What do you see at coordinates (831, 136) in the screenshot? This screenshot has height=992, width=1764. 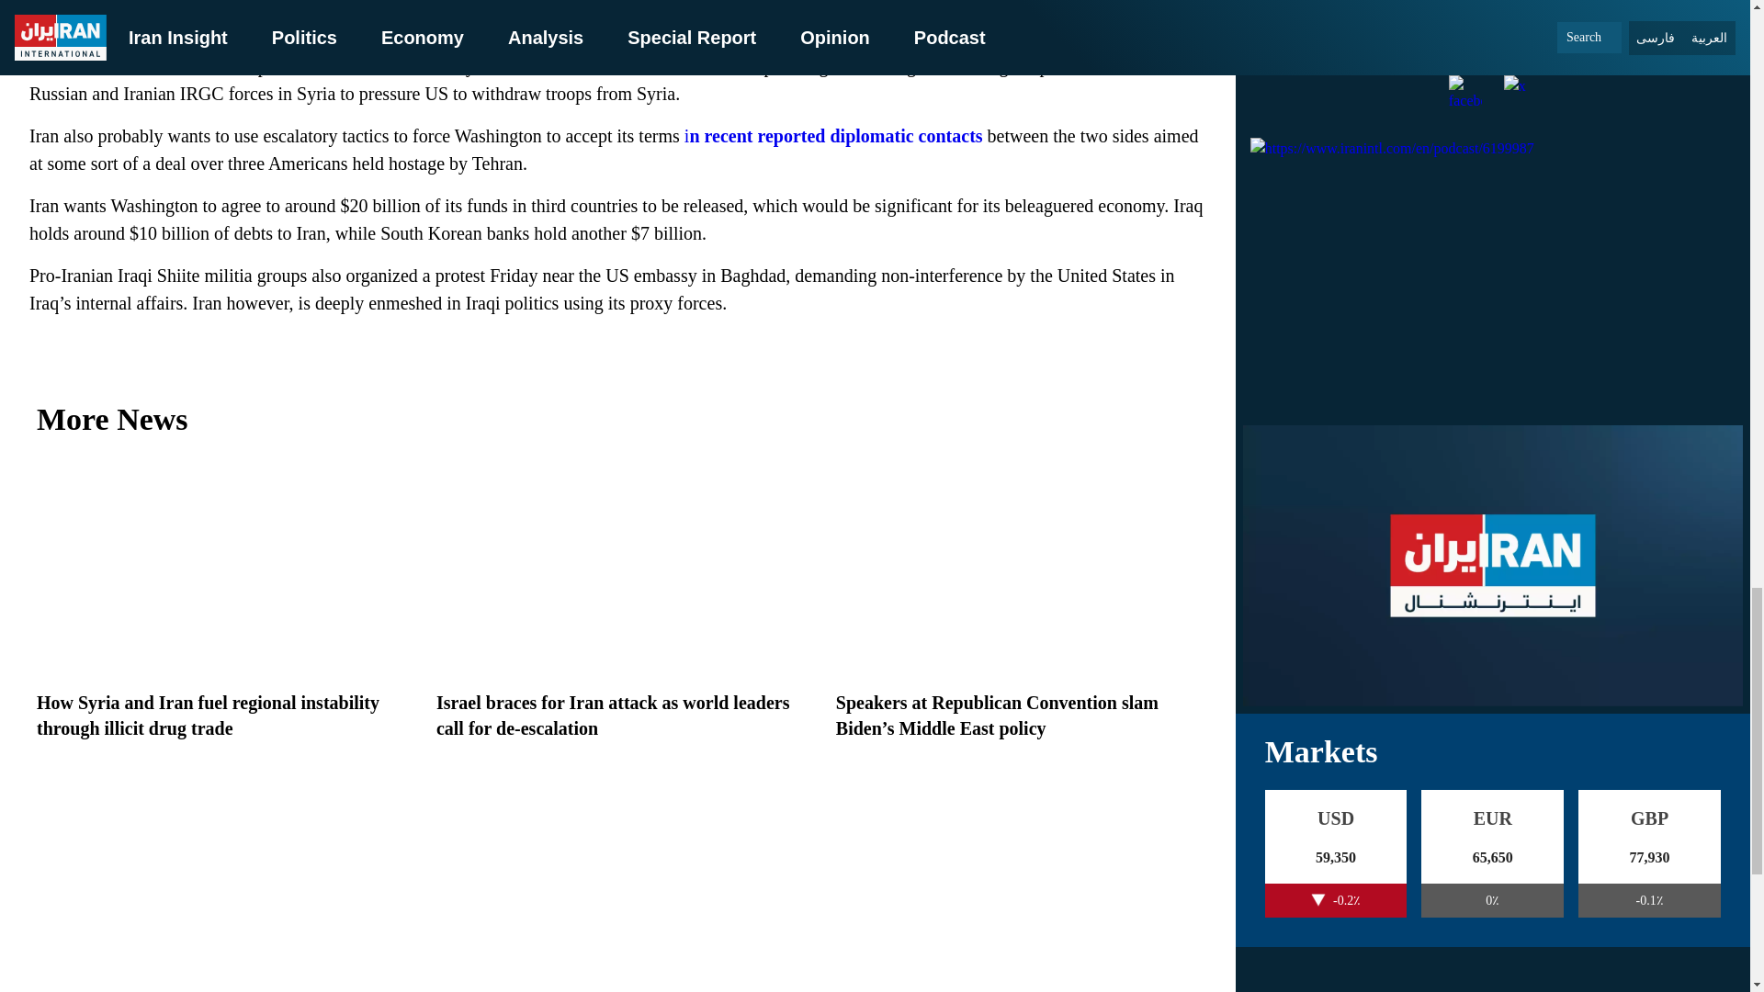 I see `in recent reported diplomatic contacts` at bounding box center [831, 136].